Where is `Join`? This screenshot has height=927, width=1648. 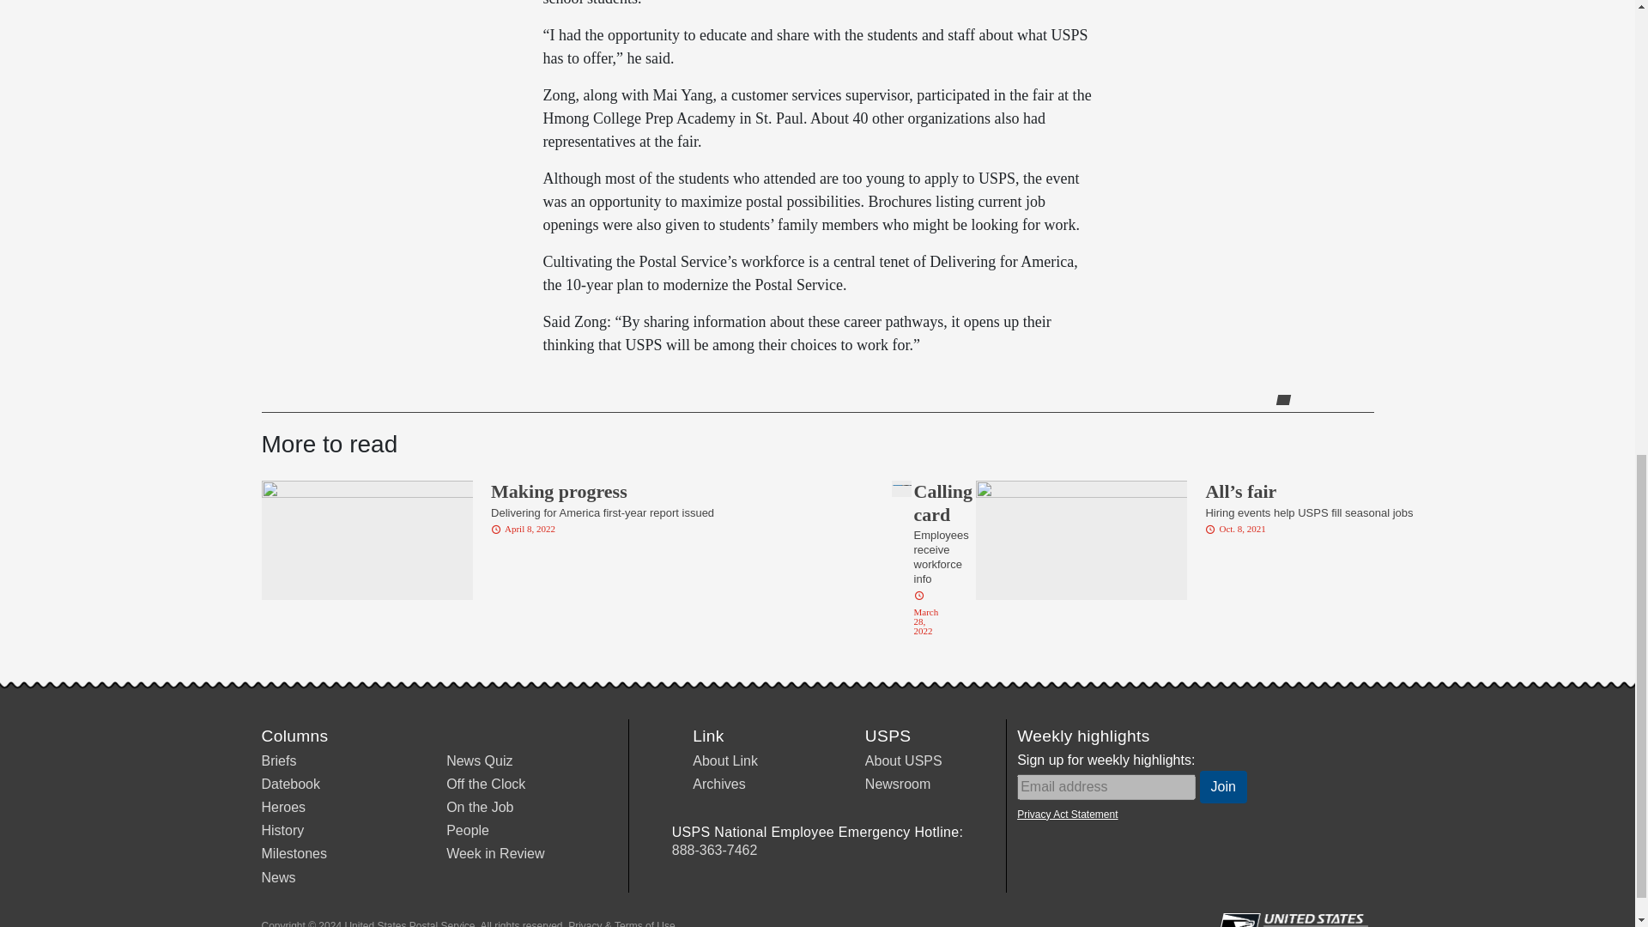 Join is located at coordinates (1223, 786).